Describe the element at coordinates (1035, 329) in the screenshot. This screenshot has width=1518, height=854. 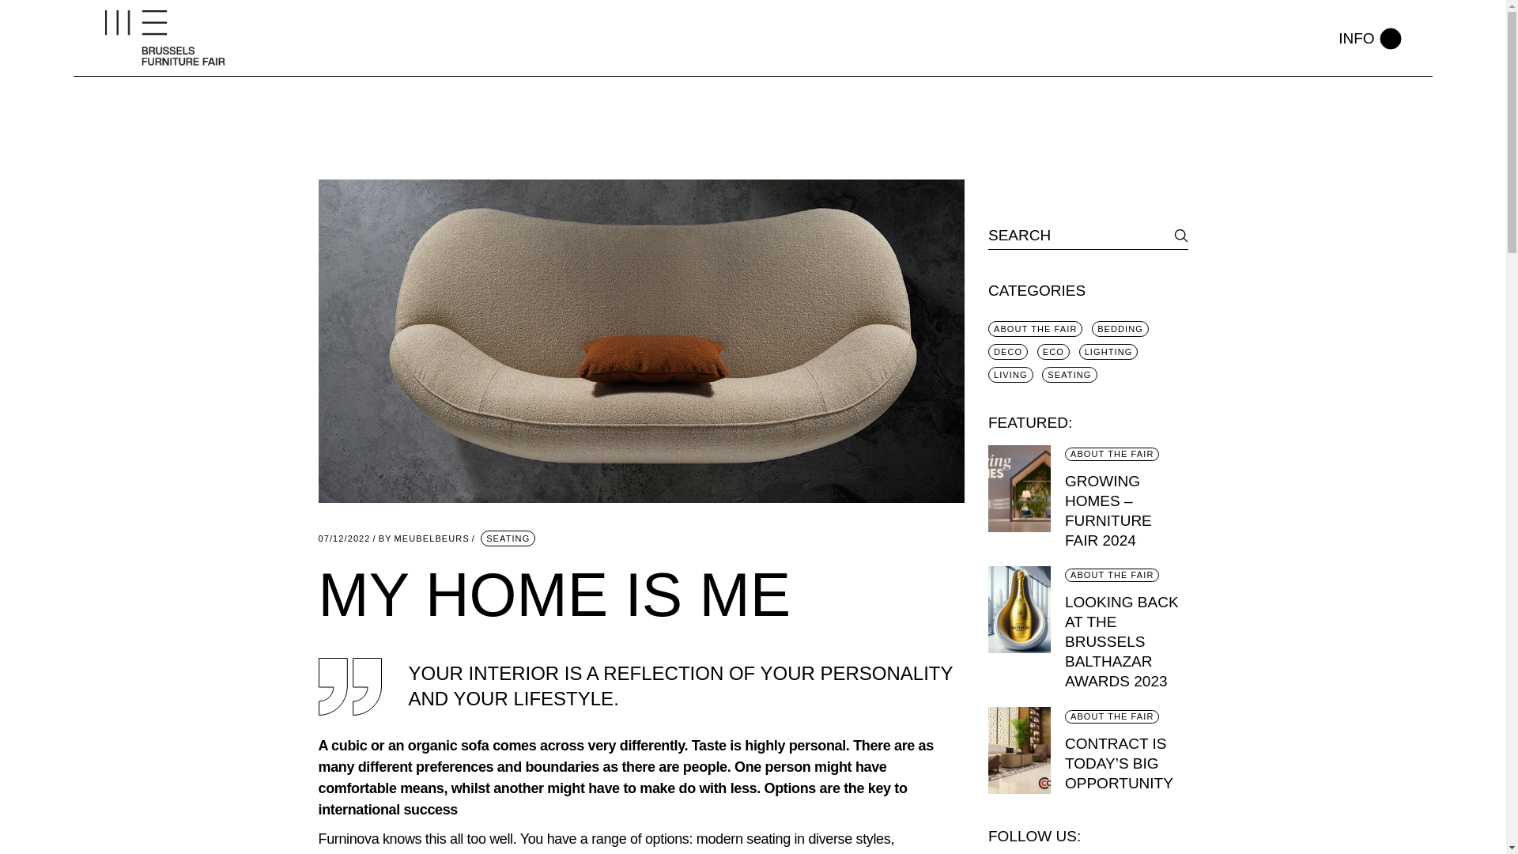
I see `DECO` at that location.